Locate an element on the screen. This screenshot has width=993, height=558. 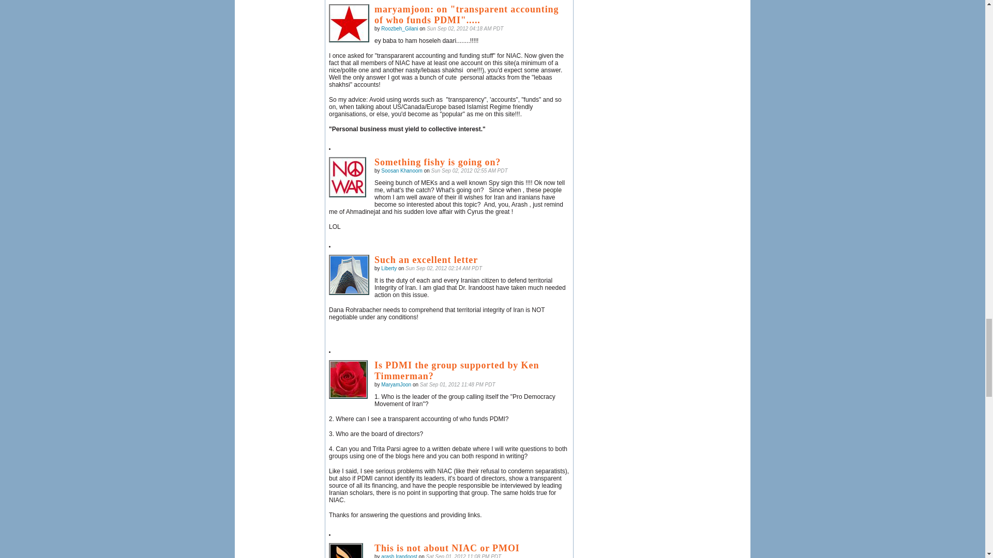
View user profile. is located at coordinates (389, 268).